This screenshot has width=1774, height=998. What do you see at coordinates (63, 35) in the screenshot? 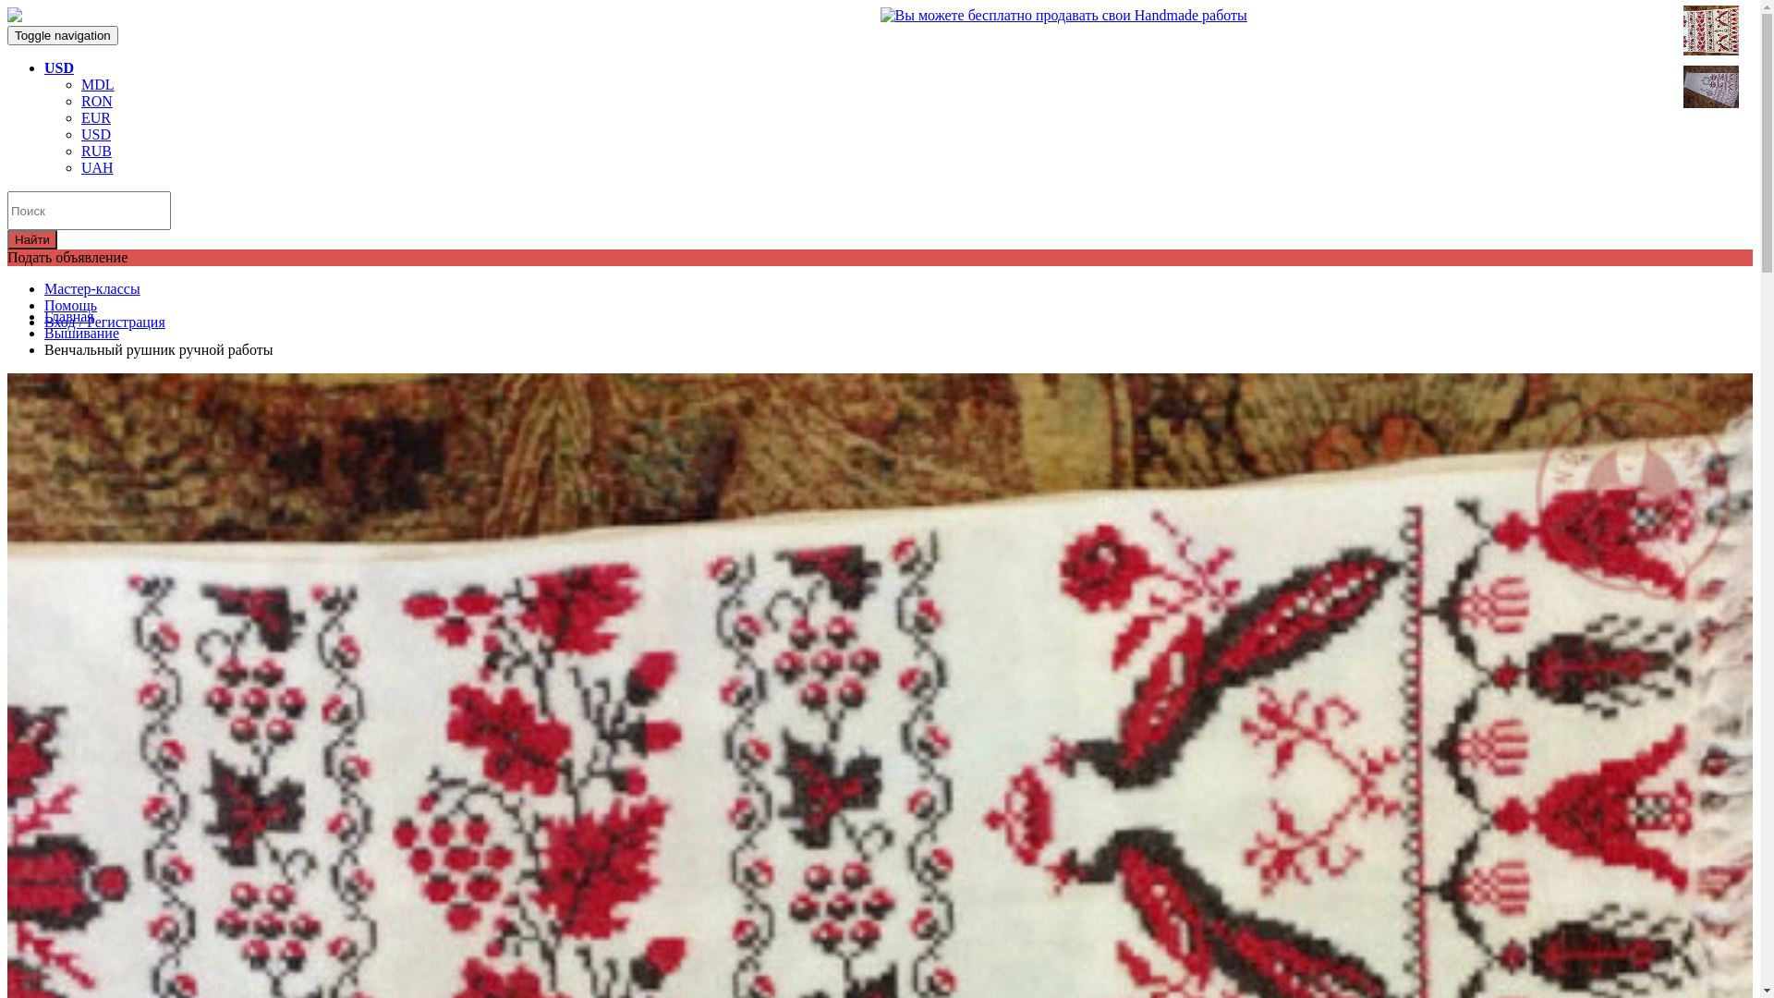
I see `Toggle navigation` at bounding box center [63, 35].